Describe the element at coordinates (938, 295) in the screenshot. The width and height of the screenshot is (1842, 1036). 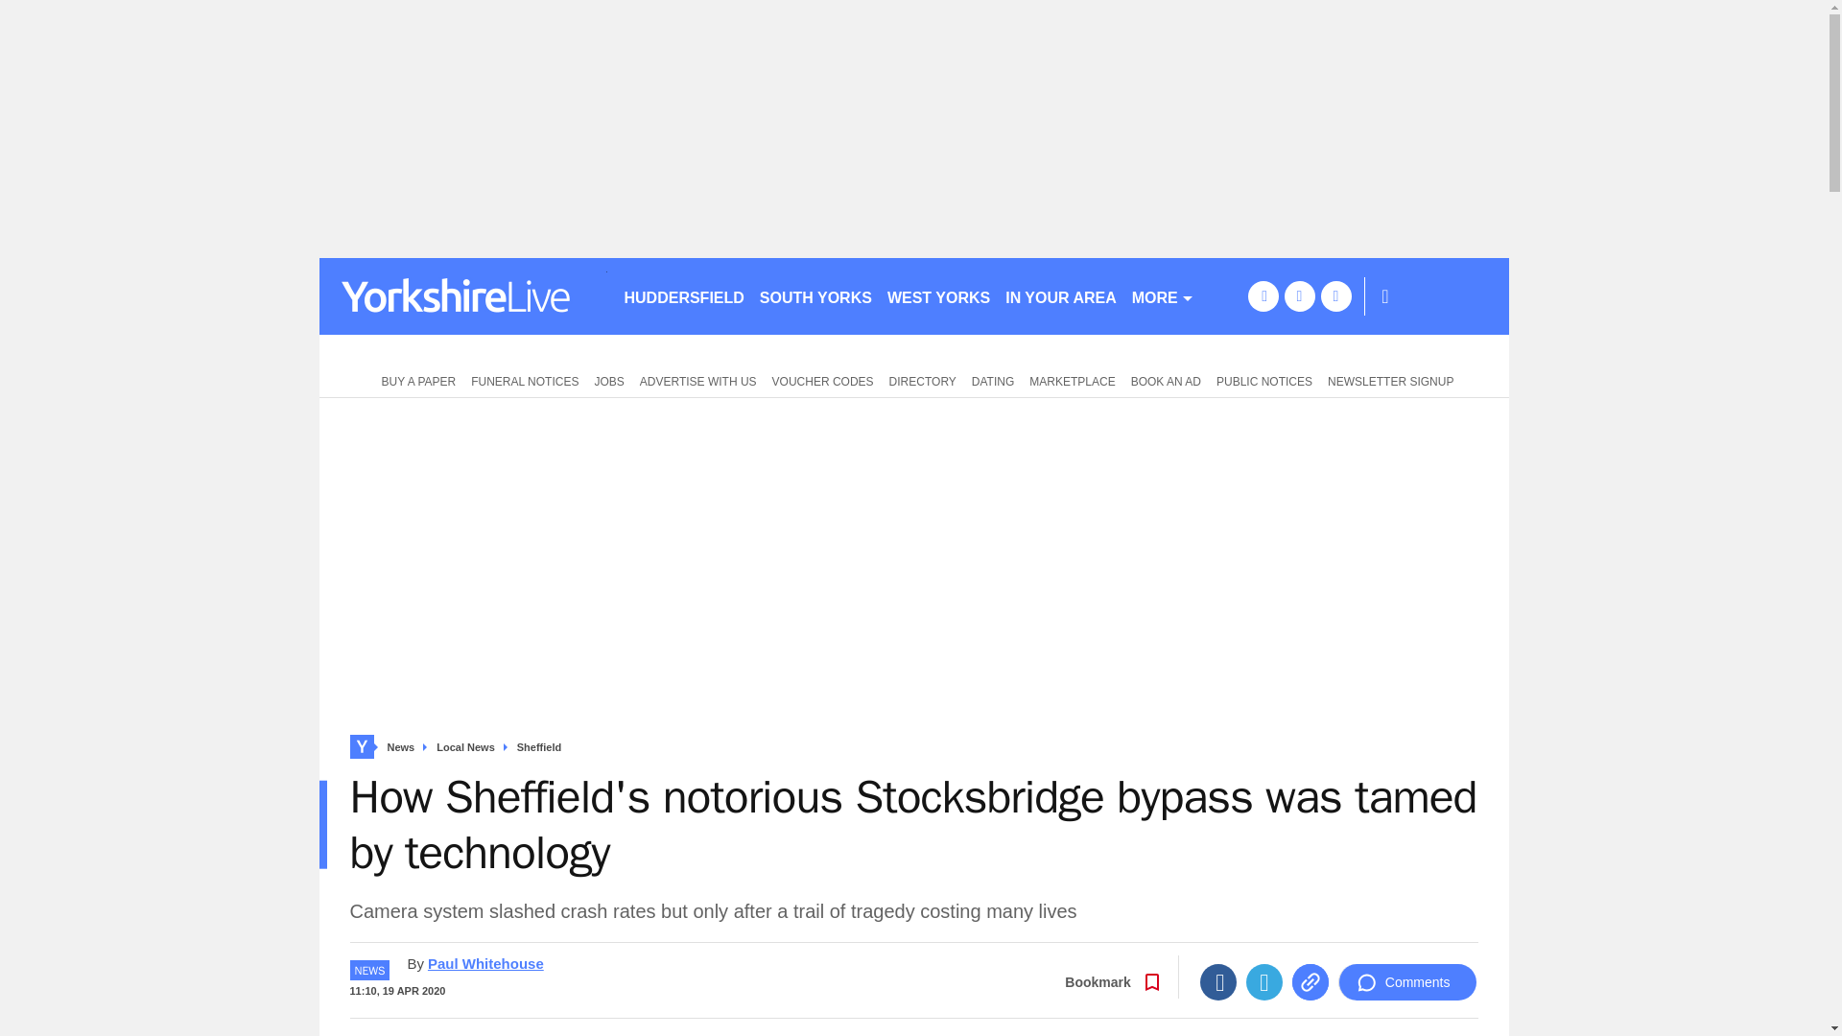
I see `WEST YORKS` at that location.